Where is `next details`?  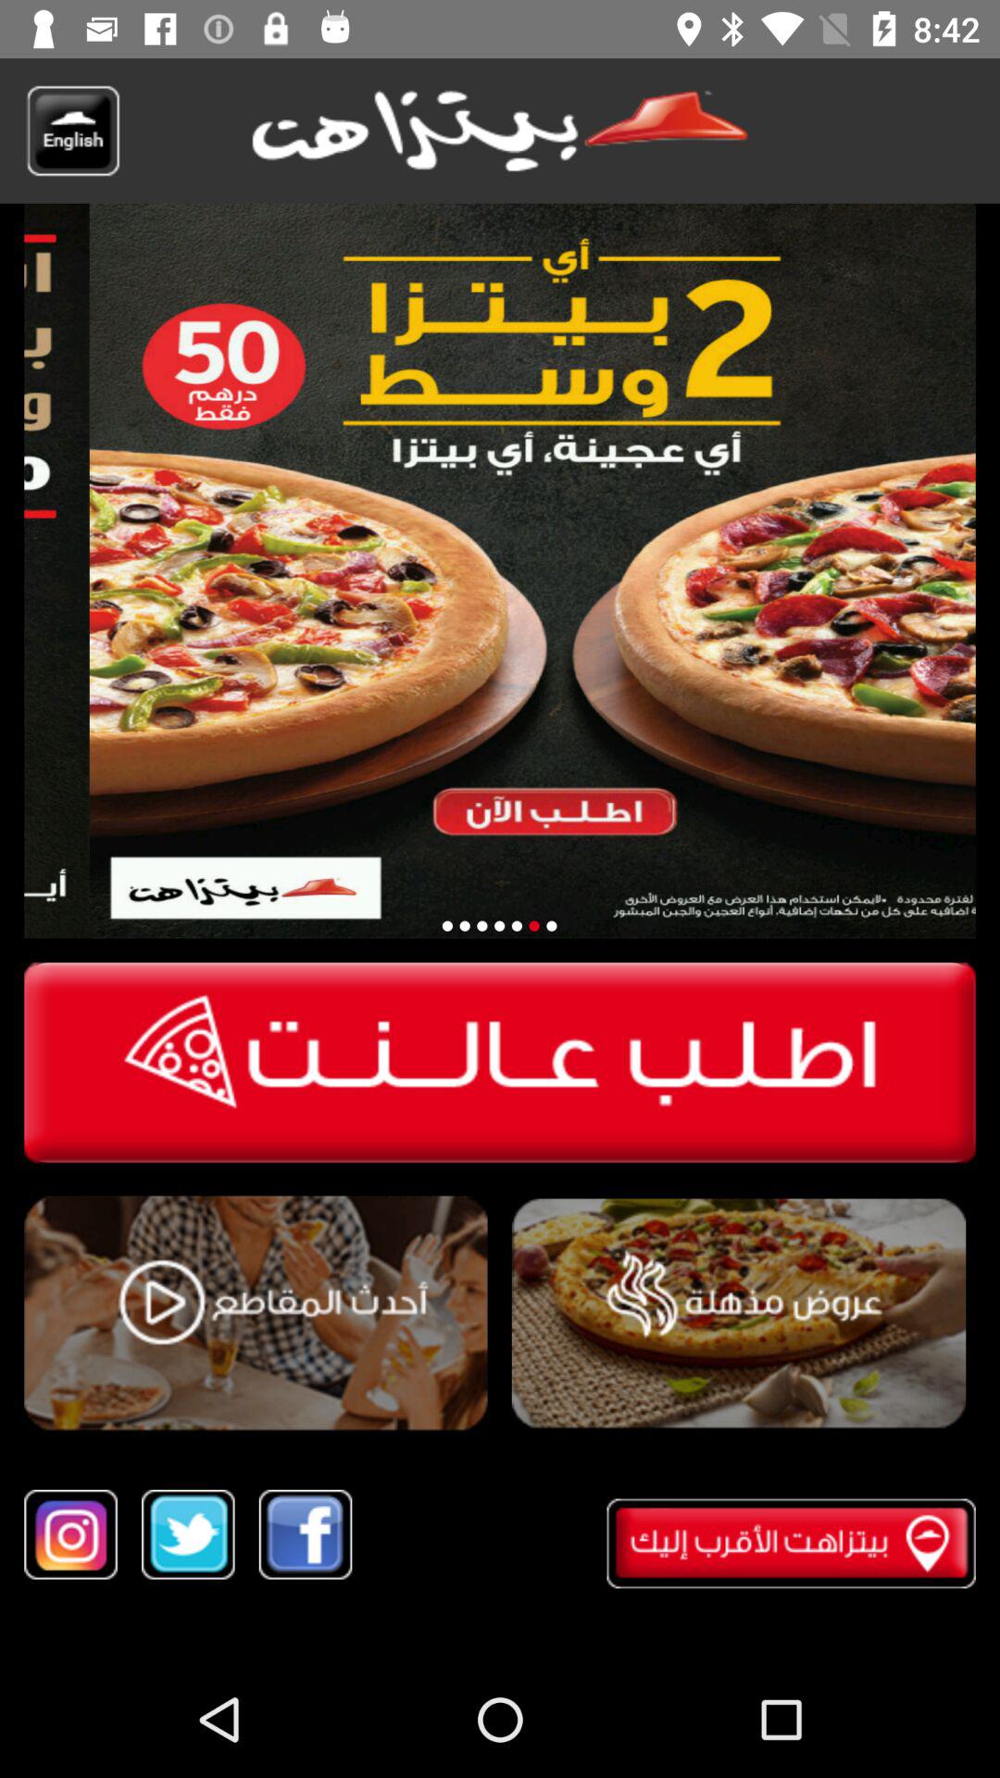
next details is located at coordinates (552, 926).